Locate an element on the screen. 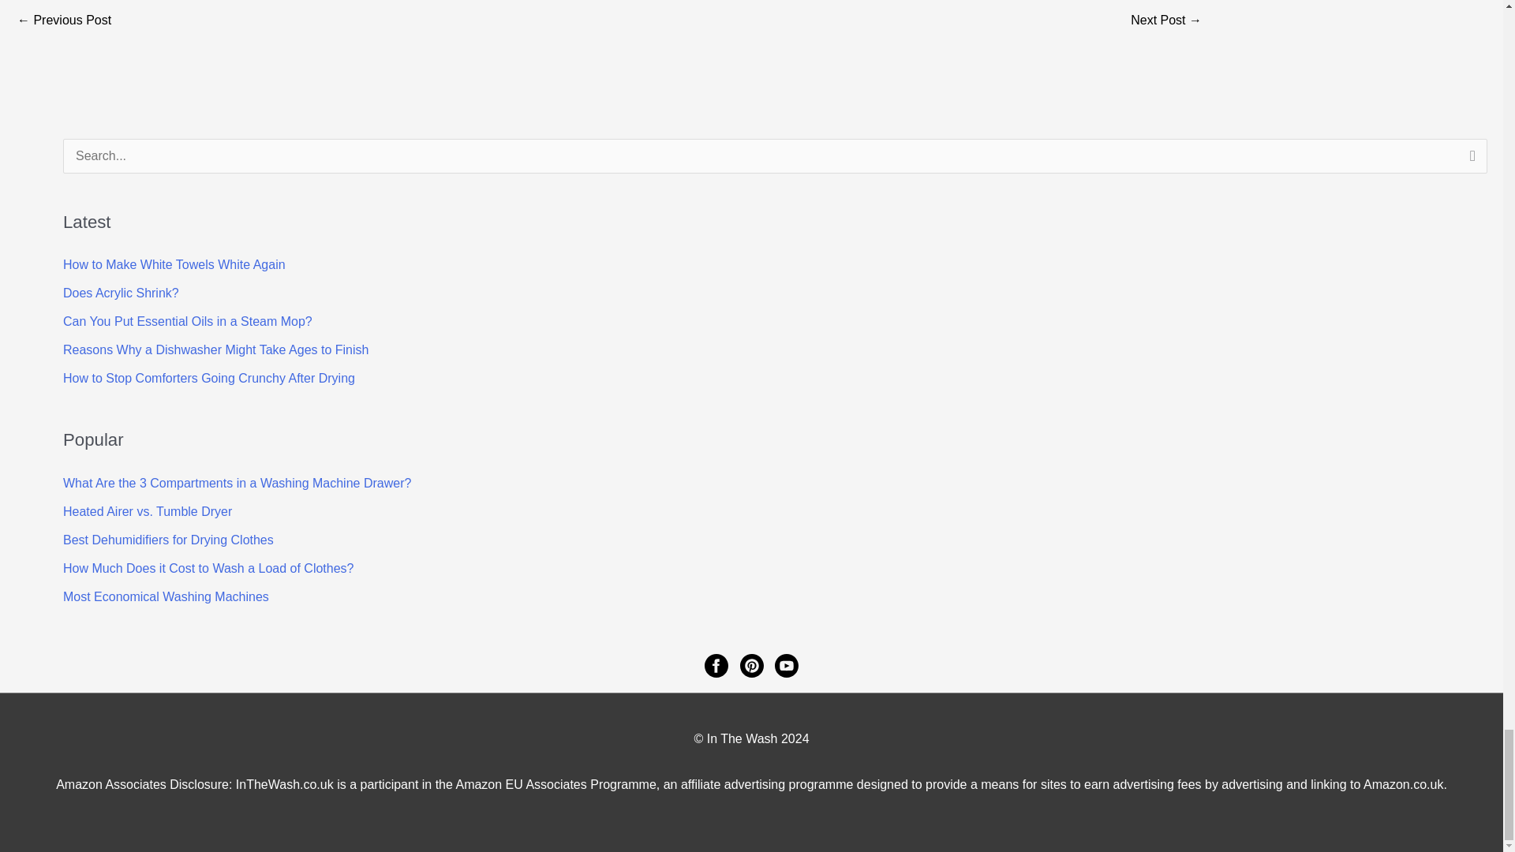  How to Unblock a Dishwasher is located at coordinates (63, 21).